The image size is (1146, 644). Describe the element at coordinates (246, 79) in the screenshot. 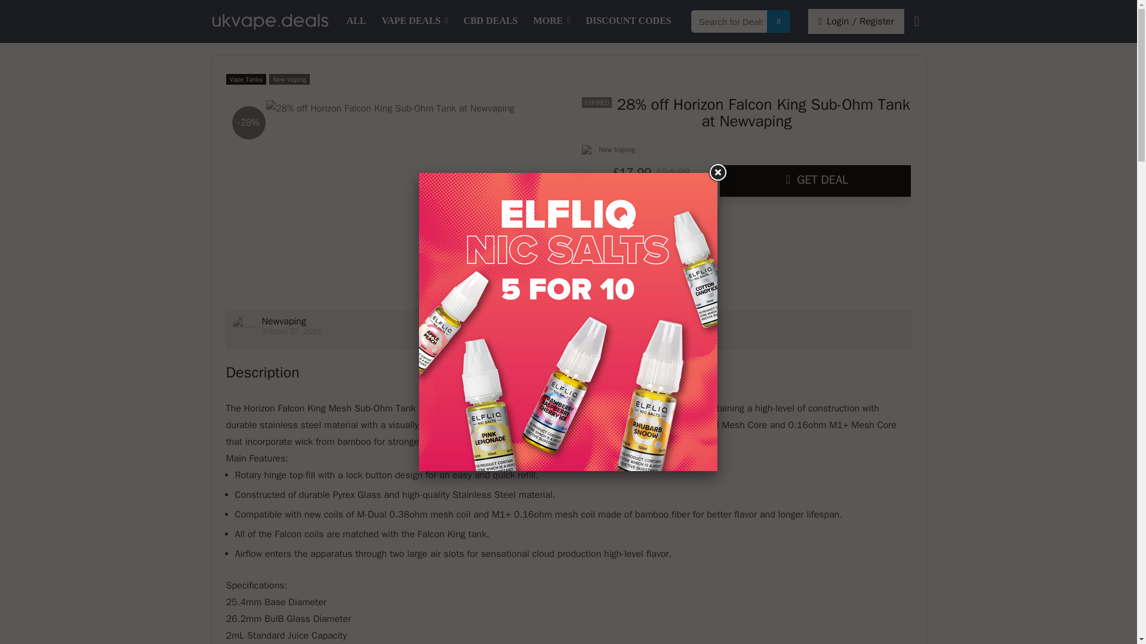

I see `View all posts in Vape Tanks` at that location.